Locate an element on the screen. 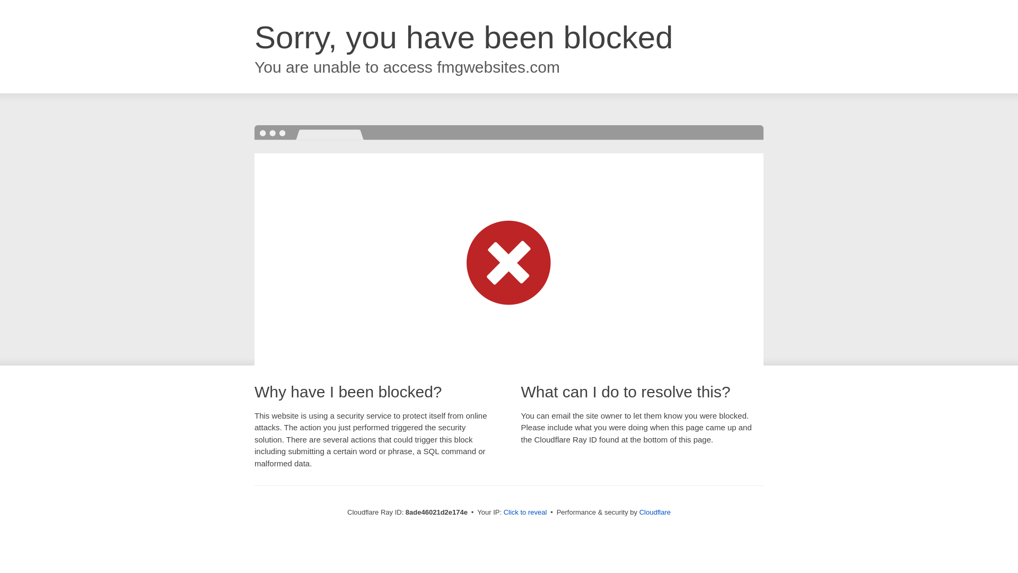 This screenshot has width=1018, height=573. Click to reveal is located at coordinates (525, 513).